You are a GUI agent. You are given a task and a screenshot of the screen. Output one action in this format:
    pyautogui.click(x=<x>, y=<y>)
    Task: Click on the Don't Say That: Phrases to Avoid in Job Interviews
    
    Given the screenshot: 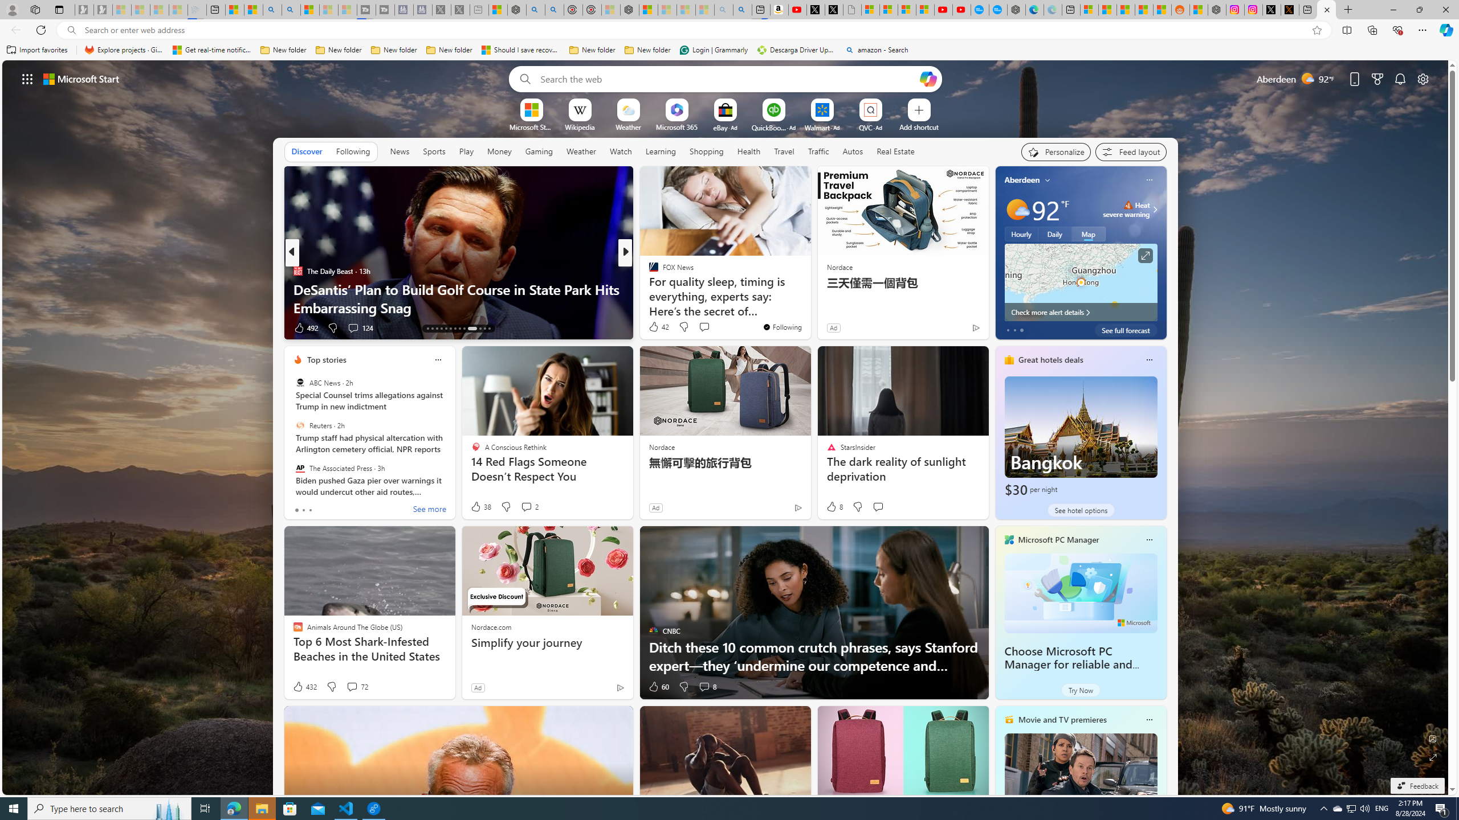 What is the action you would take?
    pyautogui.click(x=809, y=307)
    